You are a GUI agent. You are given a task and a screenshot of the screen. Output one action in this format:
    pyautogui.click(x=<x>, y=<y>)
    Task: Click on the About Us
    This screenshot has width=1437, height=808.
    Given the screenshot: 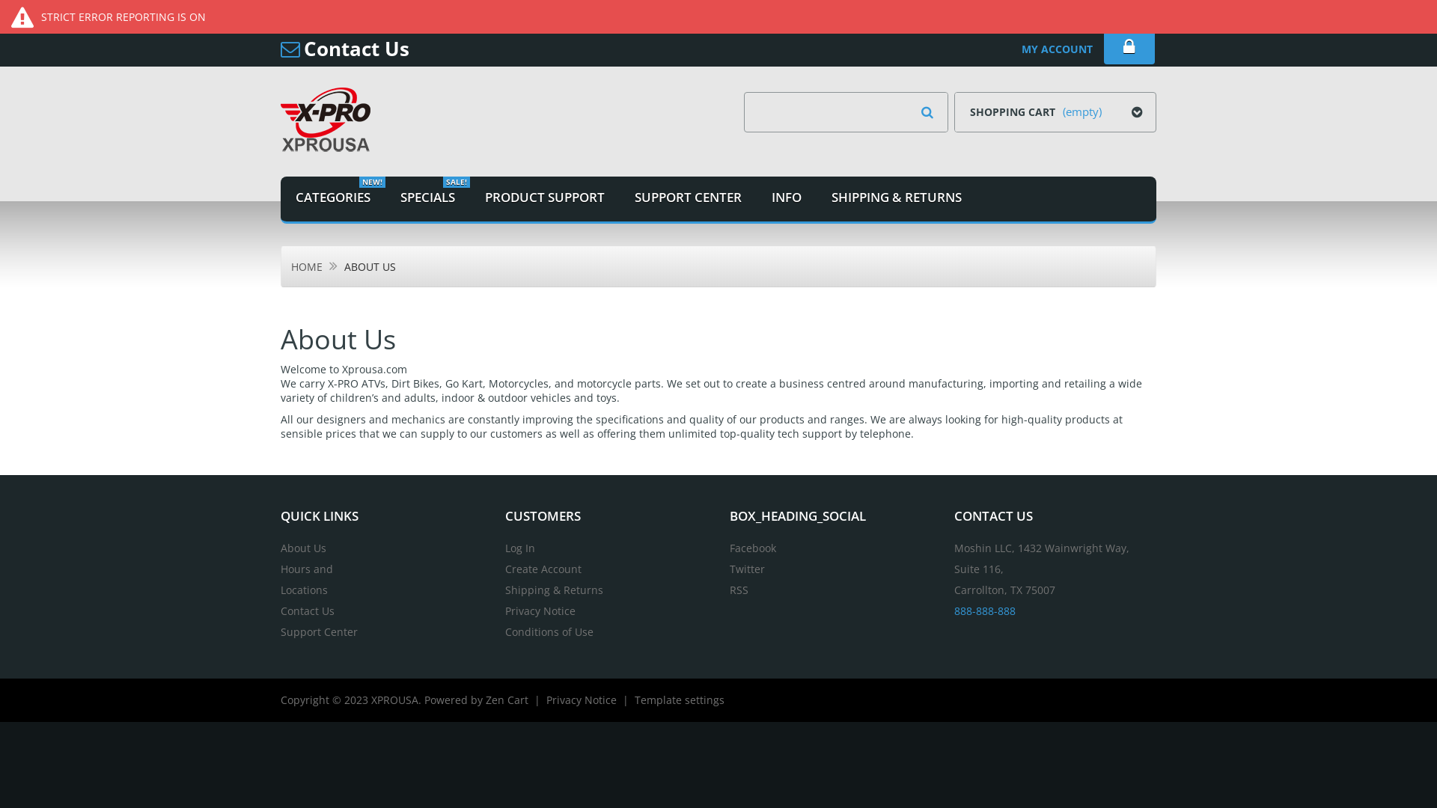 What is the action you would take?
    pyautogui.click(x=304, y=548)
    